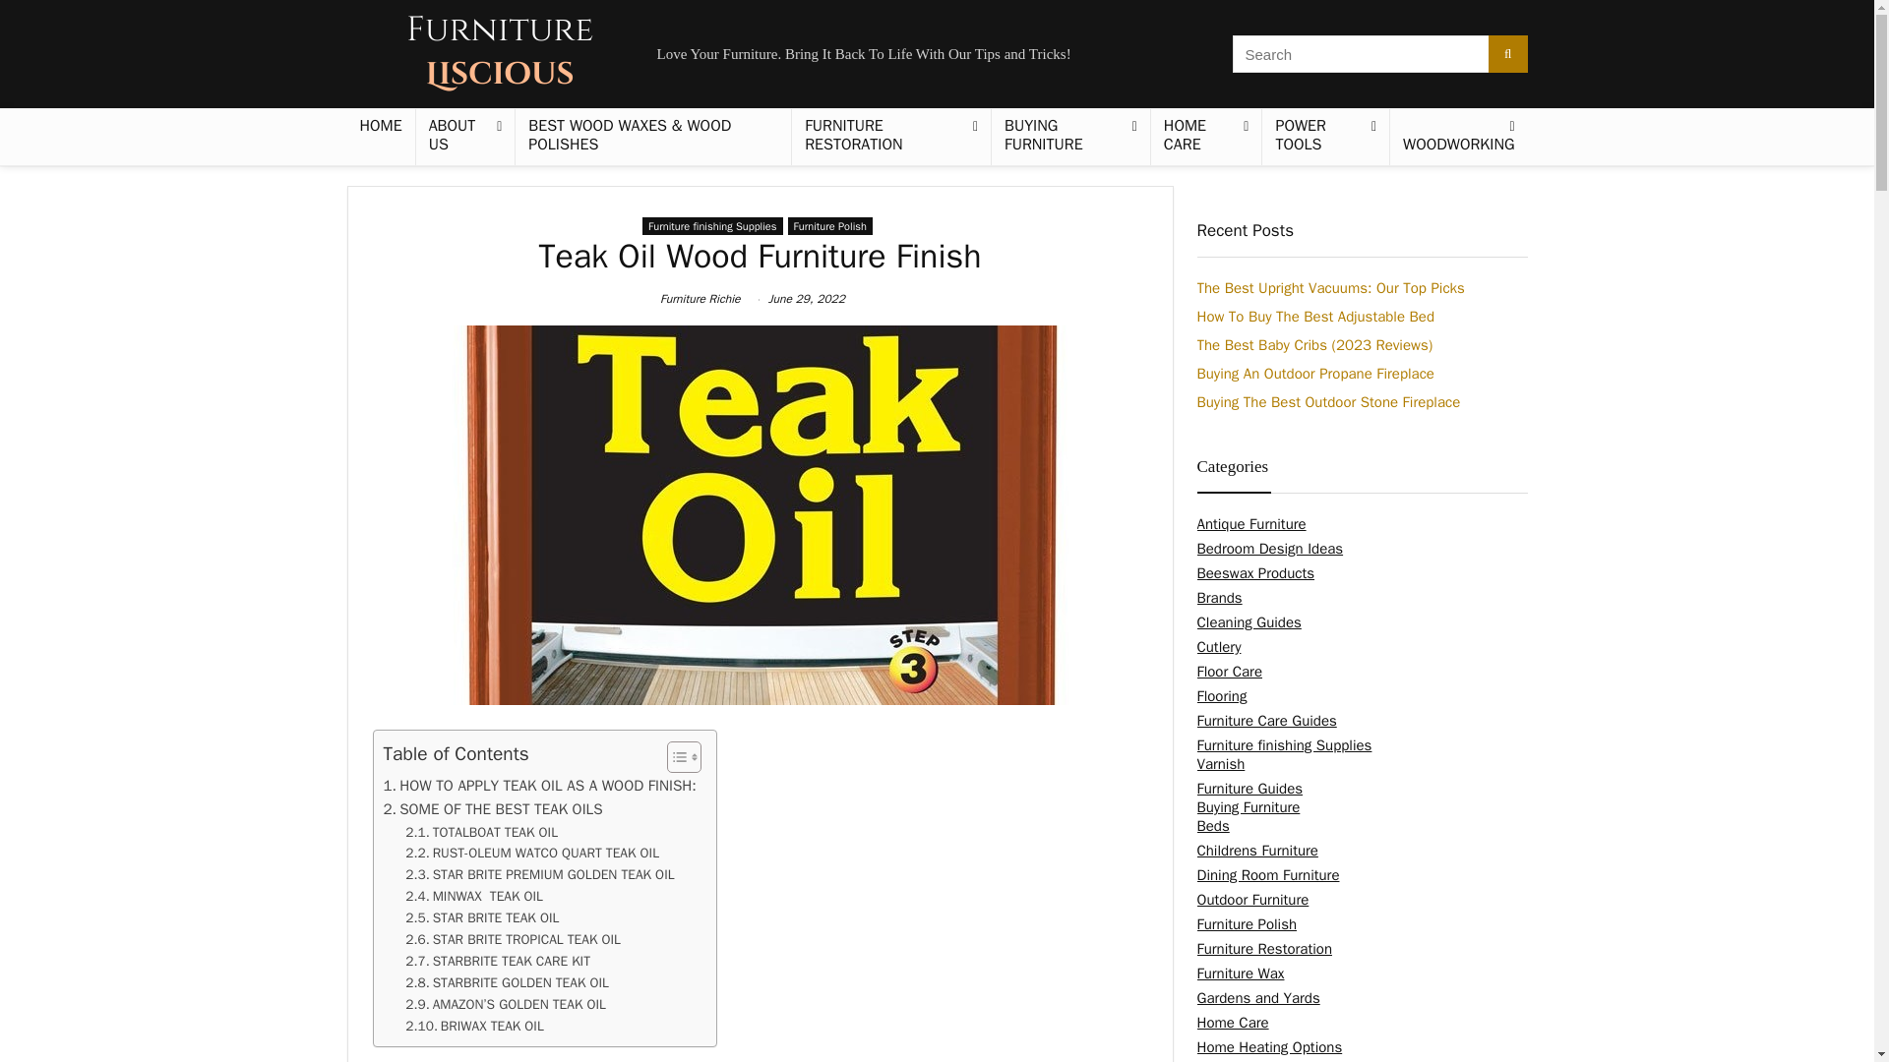  Describe the element at coordinates (539, 875) in the screenshot. I see `STAR BRITE PREMIUM GOLDEN TEAK OIL` at that location.